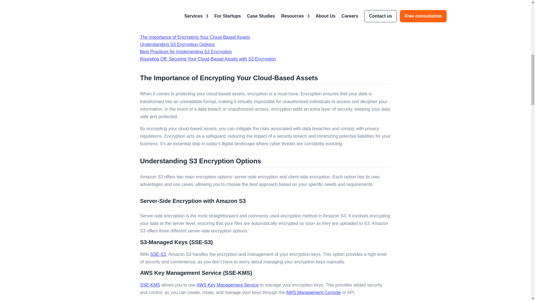  Describe the element at coordinates (177, 45) in the screenshot. I see `Understanding S3 Encryption Options` at that location.